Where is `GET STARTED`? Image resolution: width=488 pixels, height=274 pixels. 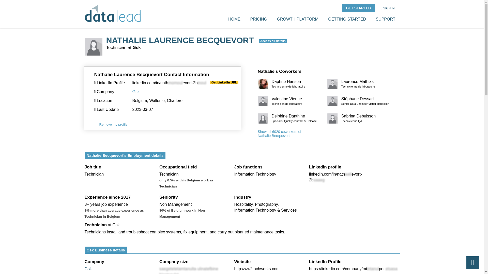
GET STARTED is located at coordinates (385, 19).